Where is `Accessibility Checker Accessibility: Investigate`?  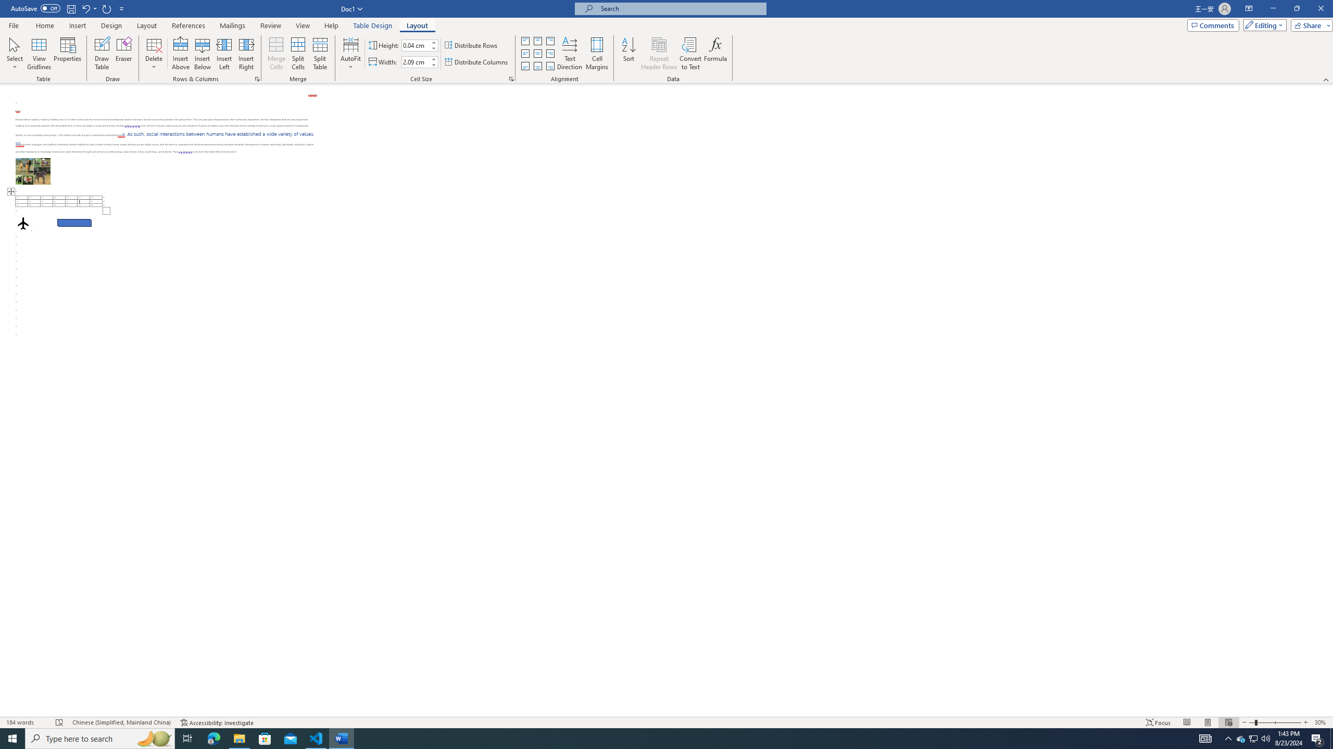
Accessibility Checker Accessibility: Investigate is located at coordinates (217, 722).